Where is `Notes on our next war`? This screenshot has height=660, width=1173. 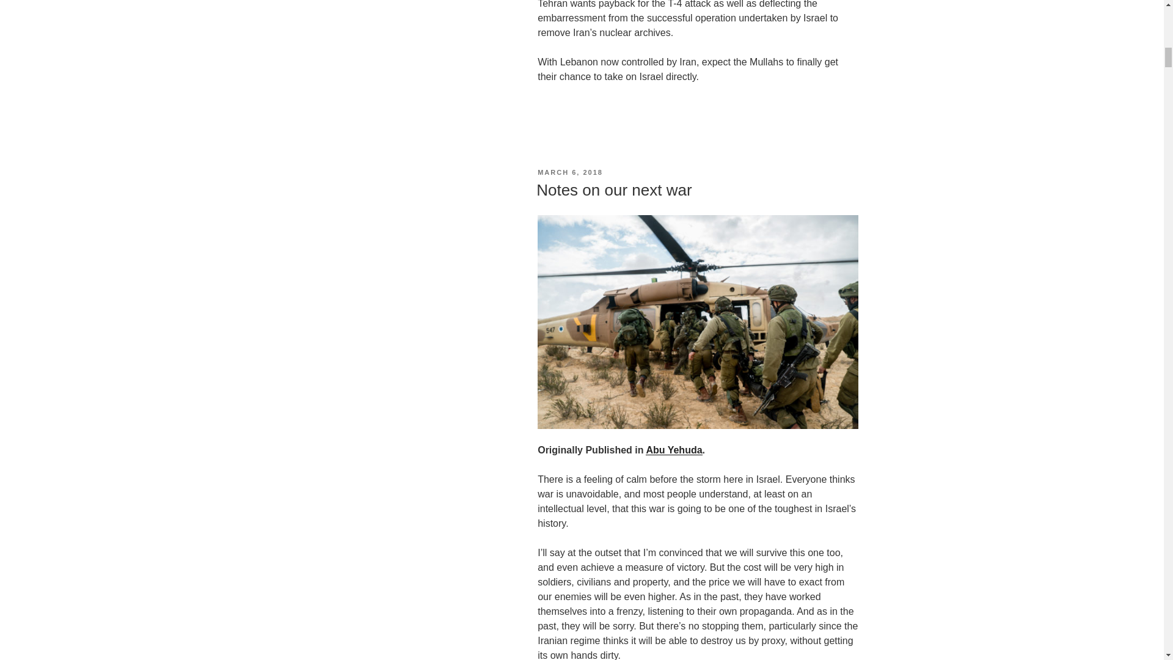
Notes on our next war is located at coordinates (613, 189).